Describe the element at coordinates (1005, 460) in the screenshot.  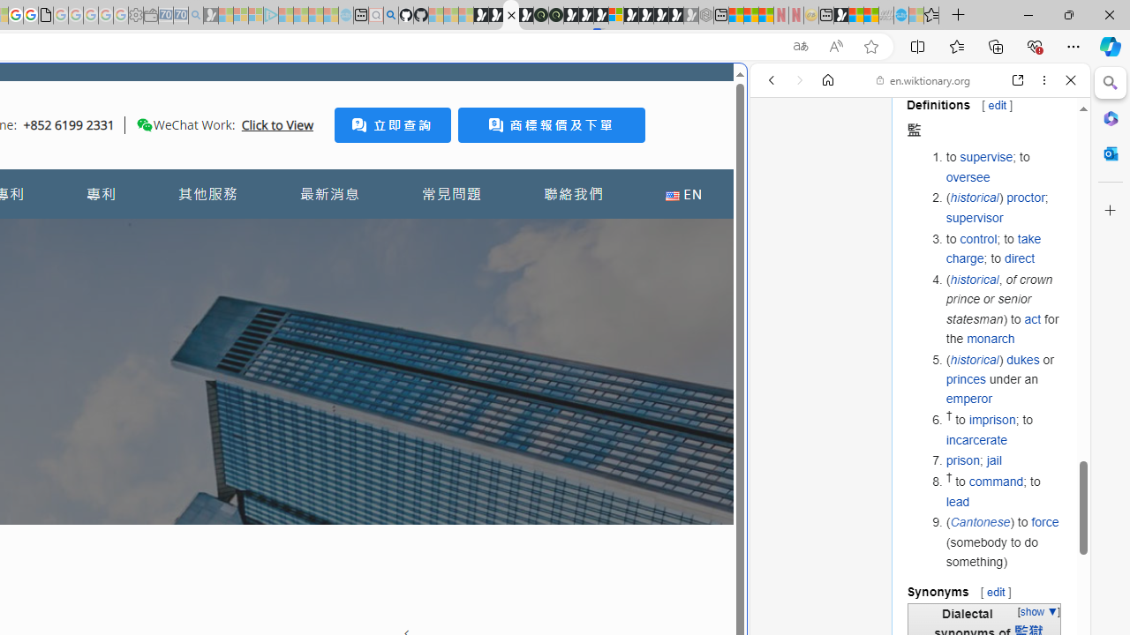
I see `prison; jail` at that location.